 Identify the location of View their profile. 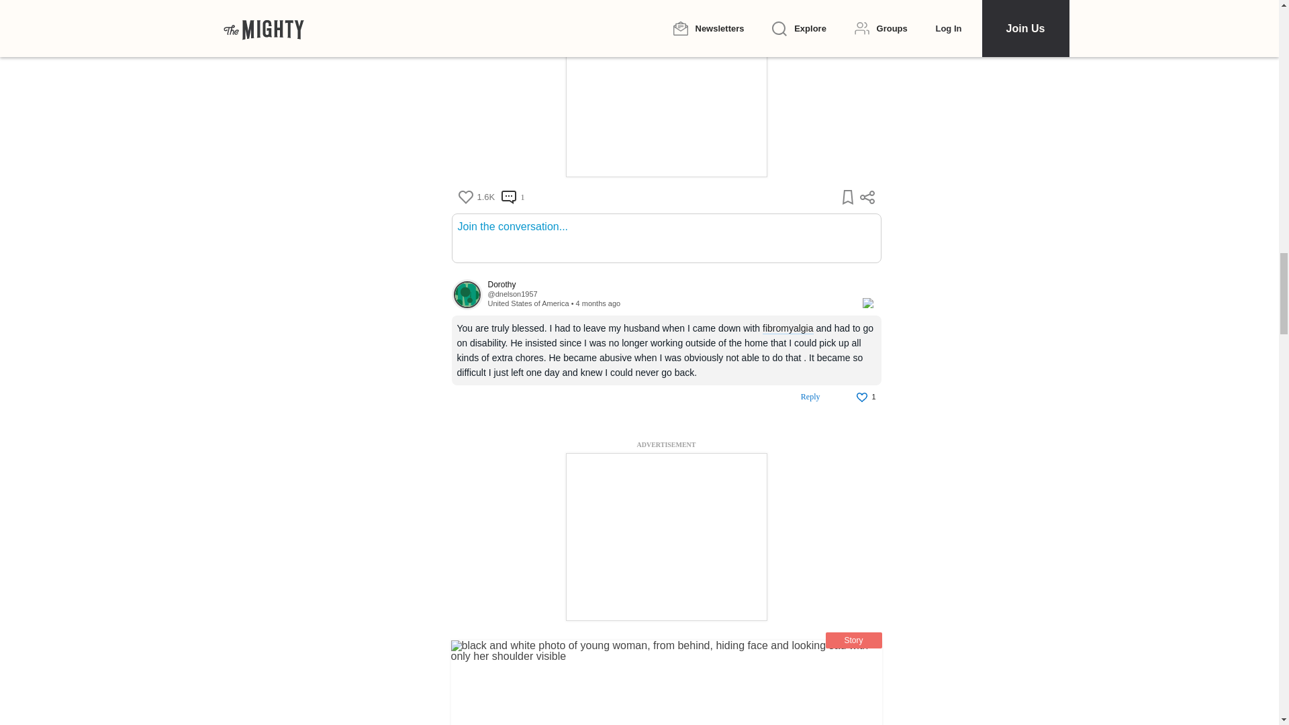
(467, 294).